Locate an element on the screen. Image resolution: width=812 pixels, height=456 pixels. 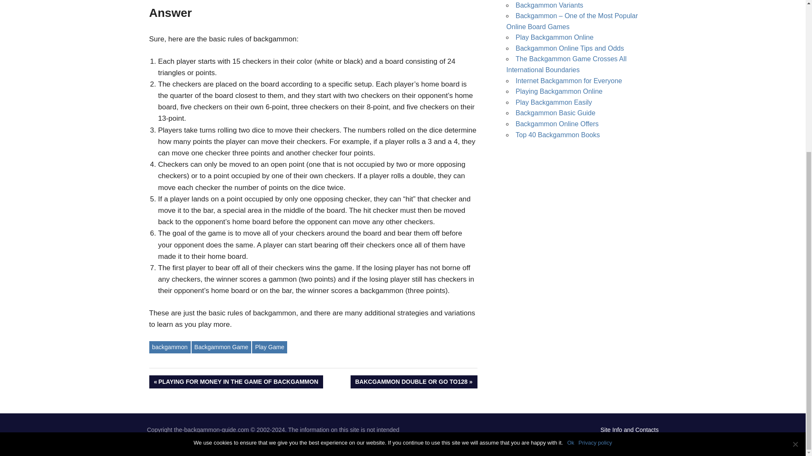
Site Info and Contacts is located at coordinates (795, 221).